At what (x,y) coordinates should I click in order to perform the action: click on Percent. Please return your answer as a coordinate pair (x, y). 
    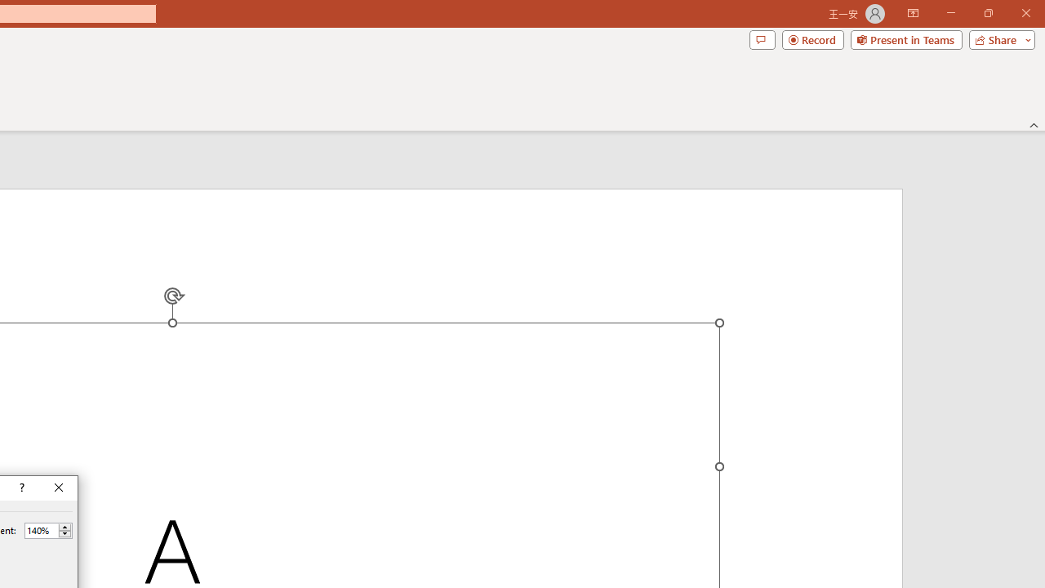
    Looking at the image, I should click on (41, 530).